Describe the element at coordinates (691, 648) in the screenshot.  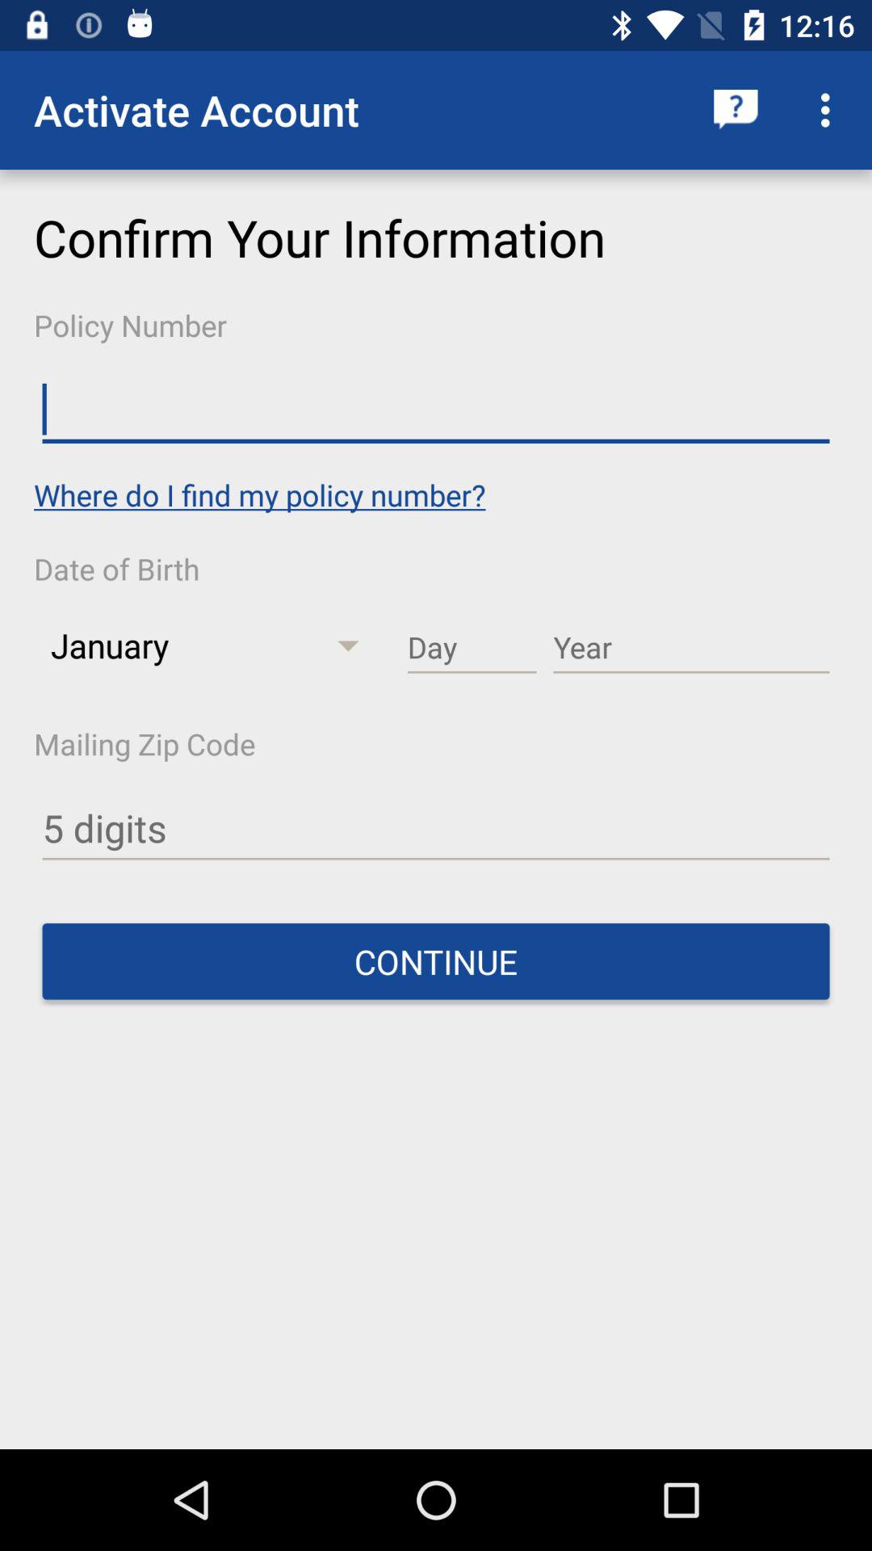
I see `enter year` at that location.